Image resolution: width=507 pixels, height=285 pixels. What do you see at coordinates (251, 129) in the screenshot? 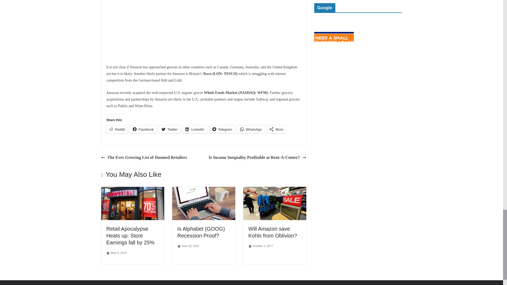
I see `Click to share on WhatsApp` at bounding box center [251, 129].